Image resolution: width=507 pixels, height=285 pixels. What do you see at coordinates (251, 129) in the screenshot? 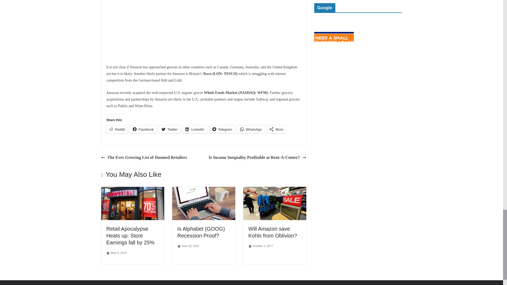
I see `Click to share on WhatsApp` at bounding box center [251, 129].